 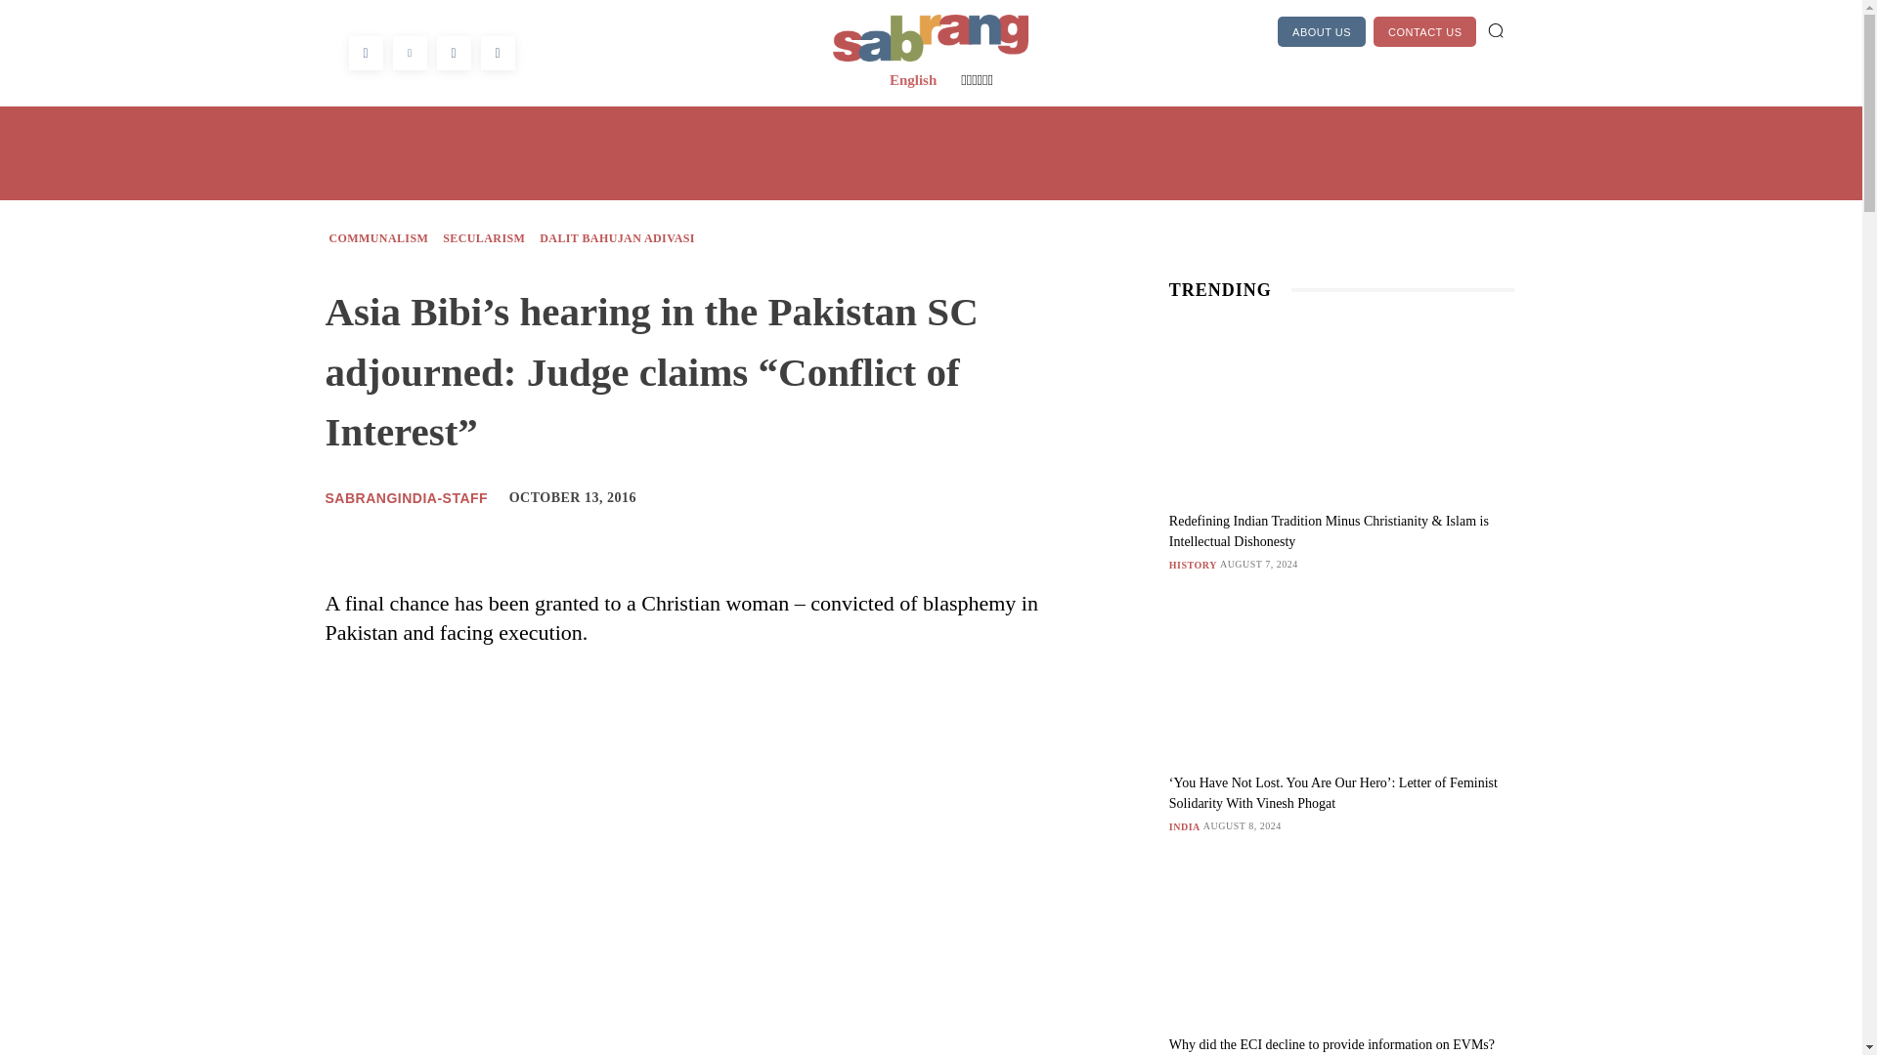 I want to click on English, so click(x=913, y=80).